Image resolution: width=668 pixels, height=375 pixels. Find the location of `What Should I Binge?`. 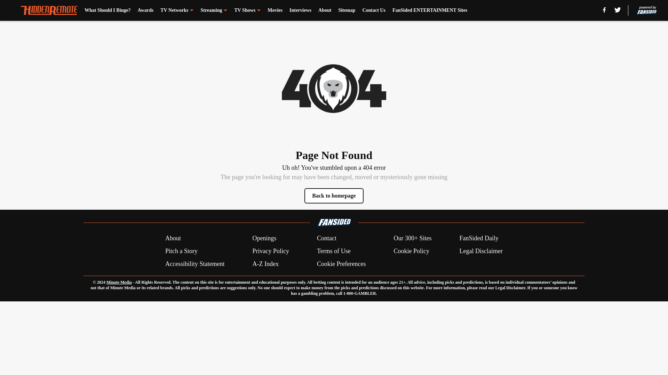

What Should I Binge? is located at coordinates (108, 10).